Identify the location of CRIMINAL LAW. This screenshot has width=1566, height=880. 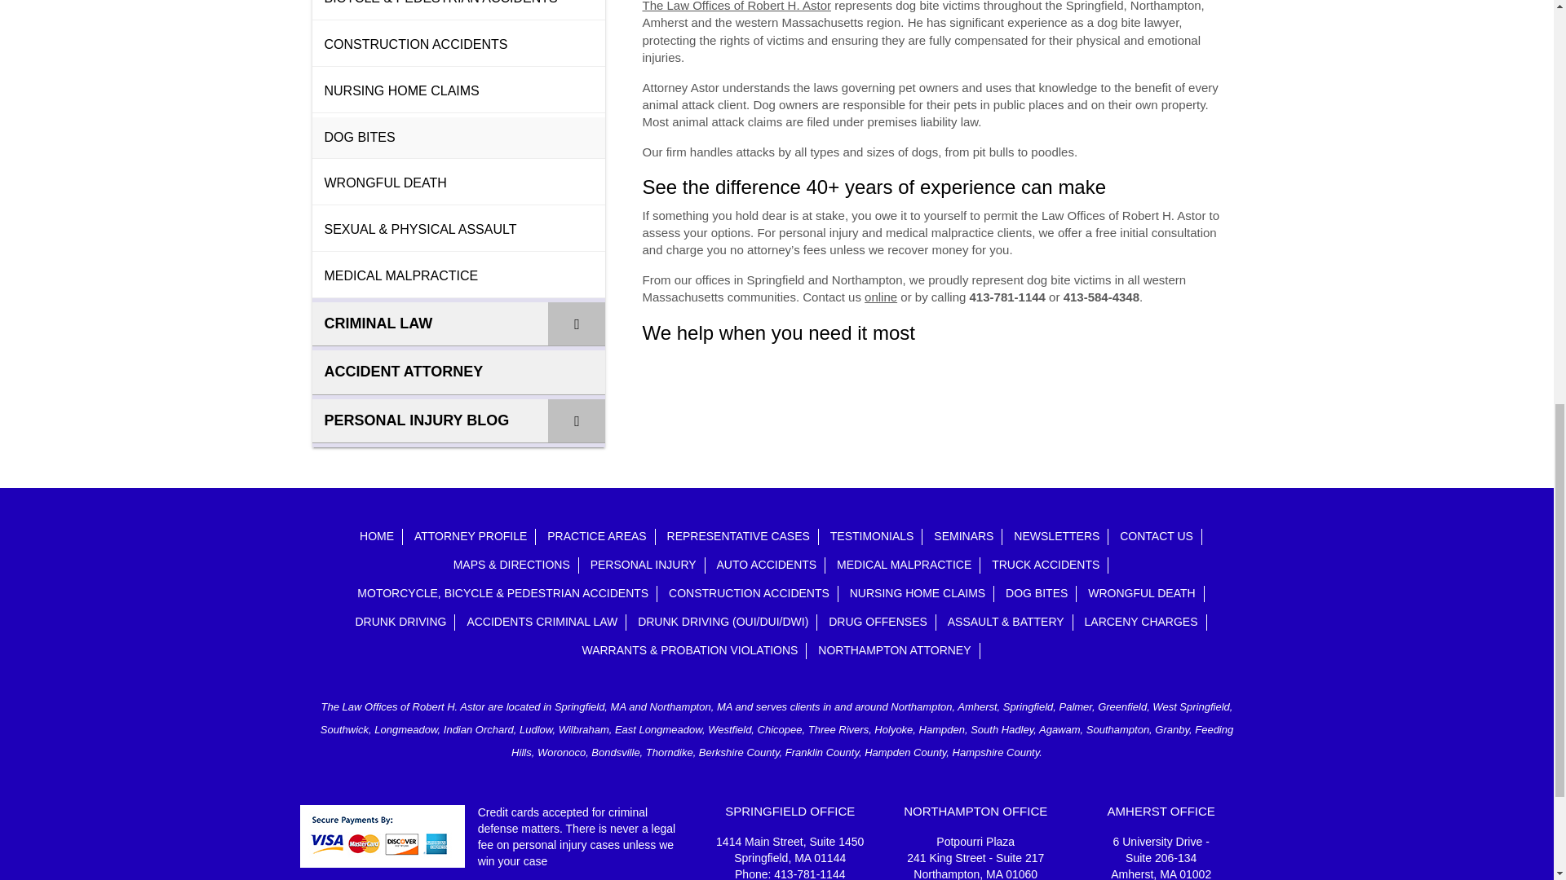
(458, 324).